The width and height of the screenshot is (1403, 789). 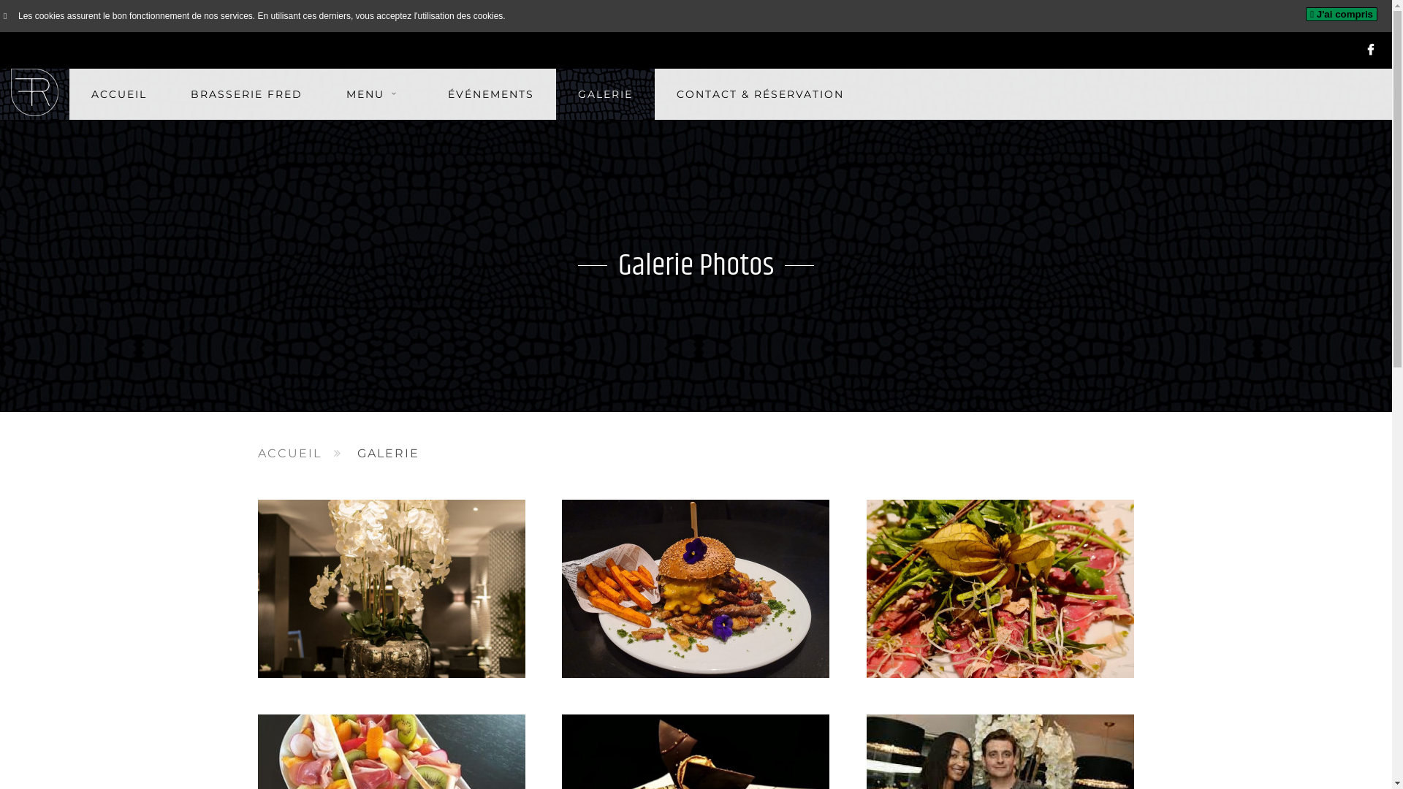 I want to click on ACCUEIL, so click(x=119, y=94).